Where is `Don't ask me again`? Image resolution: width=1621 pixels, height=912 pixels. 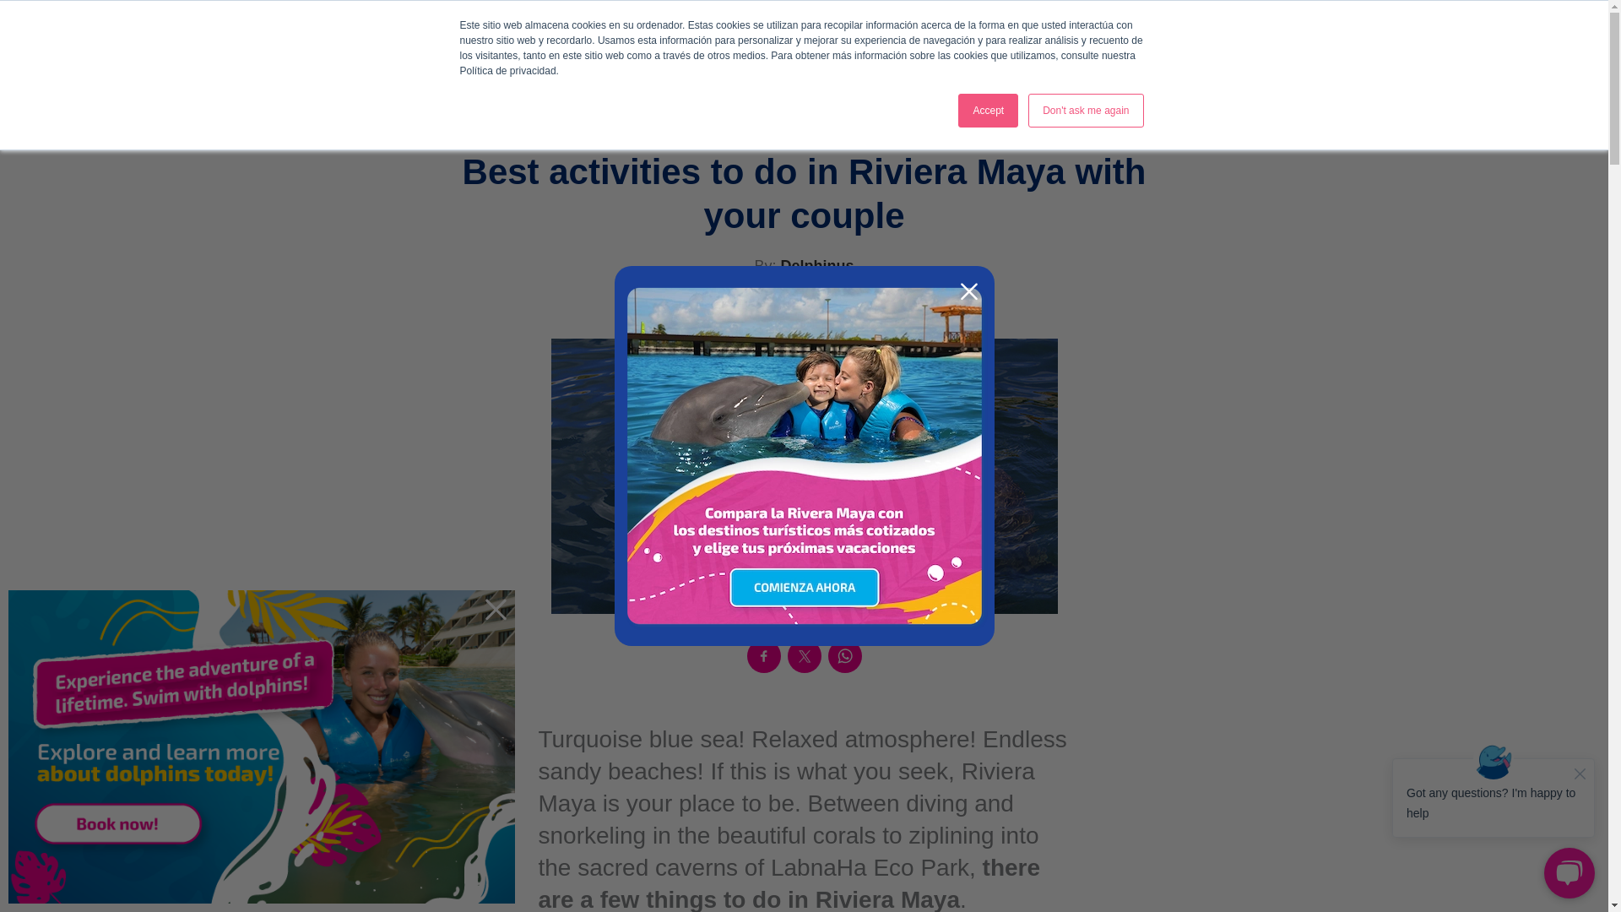 Don't ask me again is located at coordinates (1085, 111).